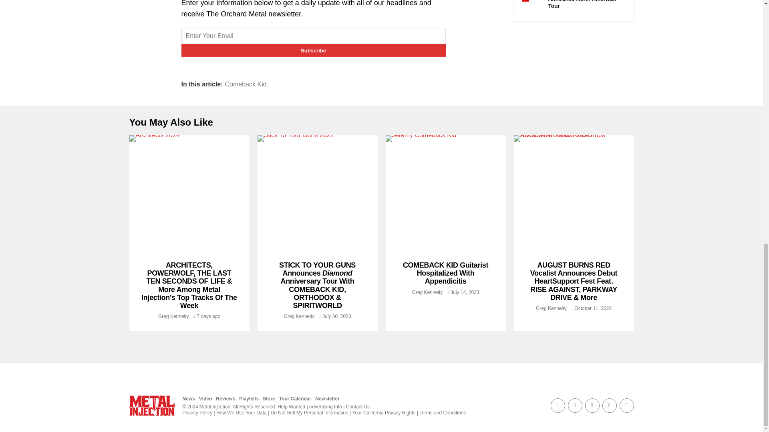  What do you see at coordinates (174, 316) in the screenshot?
I see `Posts by Greg Kennelty` at bounding box center [174, 316].